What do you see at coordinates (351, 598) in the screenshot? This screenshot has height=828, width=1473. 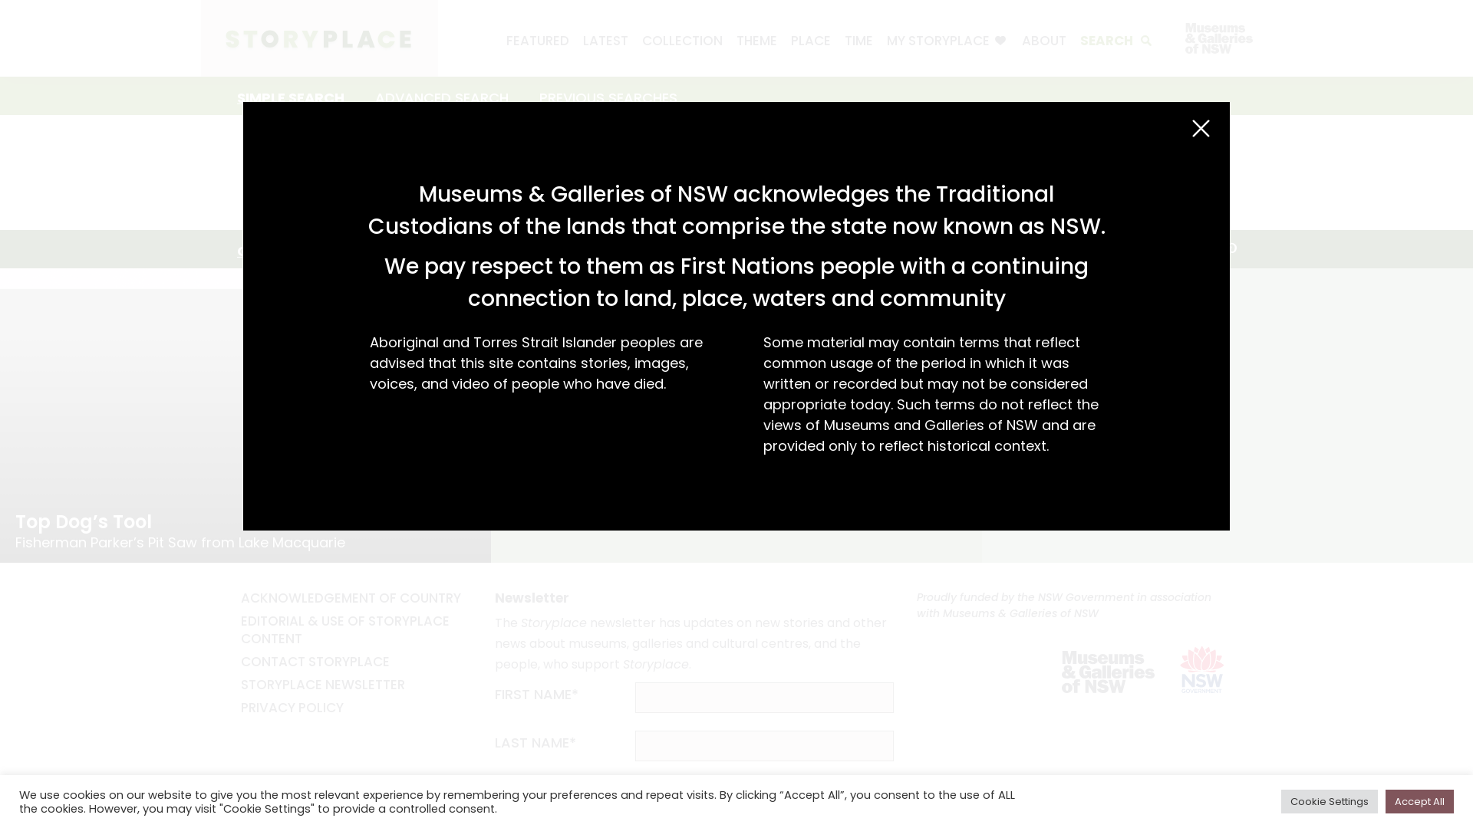 I see `ACKNOWLEDGEMENT OF COUNTRY` at bounding box center [351, 598].